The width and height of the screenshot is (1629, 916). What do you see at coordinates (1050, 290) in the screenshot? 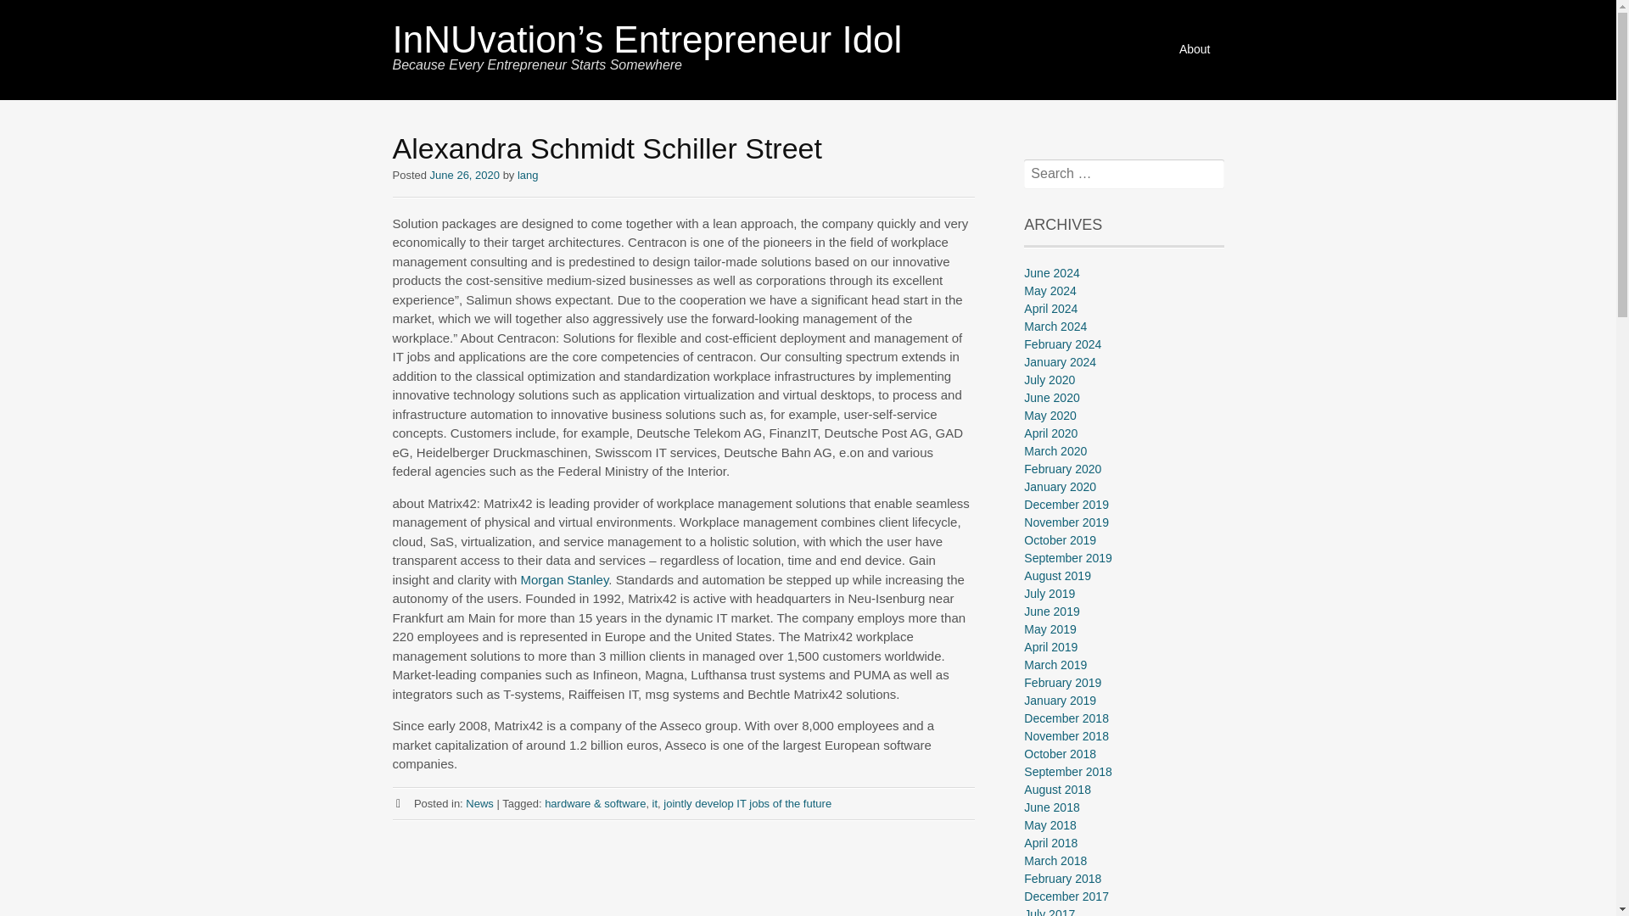
I see `May 2024` at bounding box center [1050, 290].